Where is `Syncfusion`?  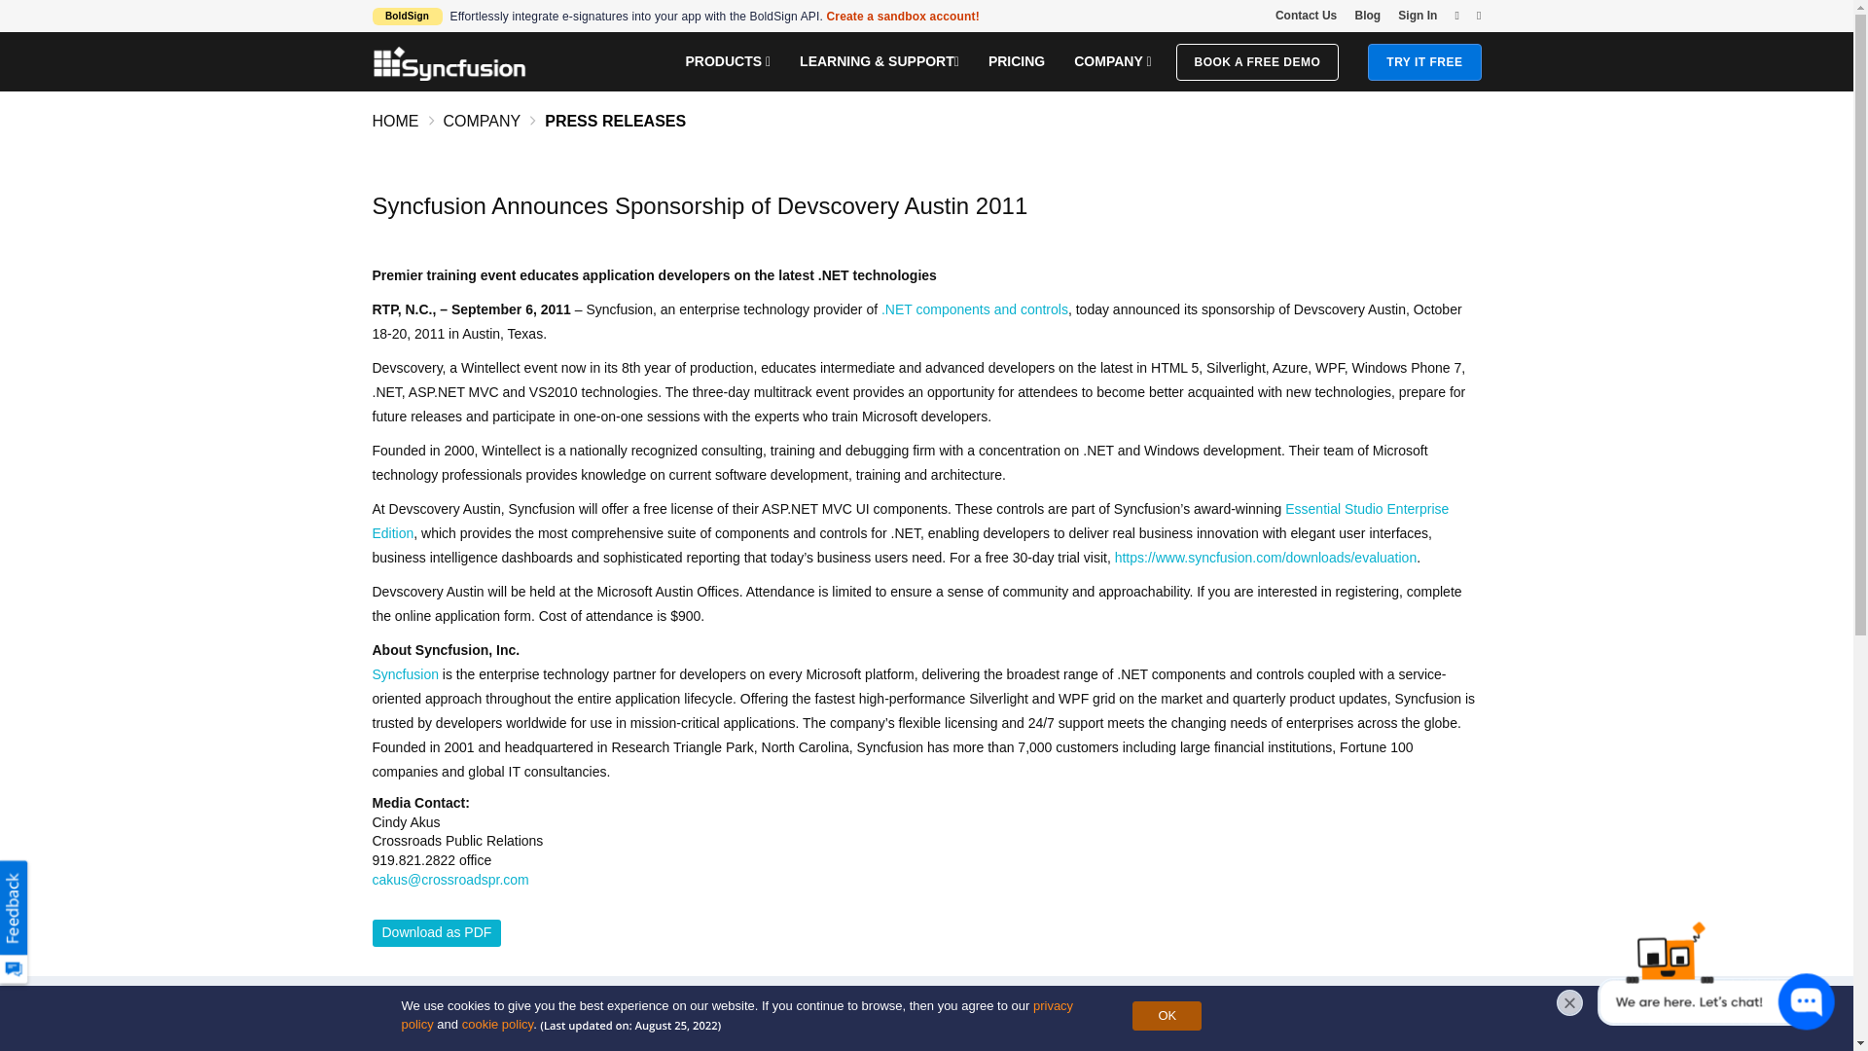 Syncfusion is located at coordinates (449, 63).